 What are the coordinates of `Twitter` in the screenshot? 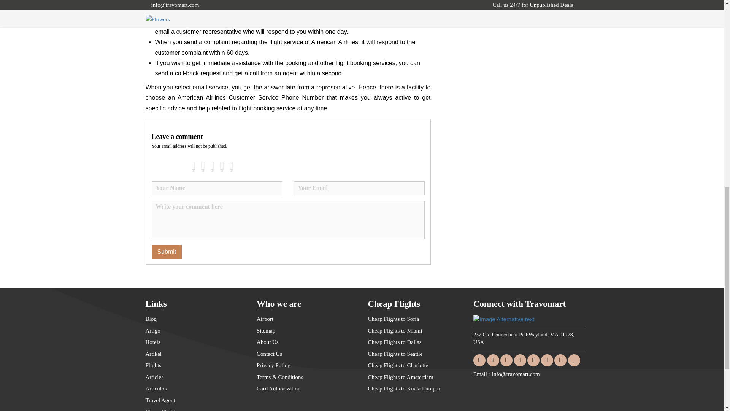 It's located at (493, 360).